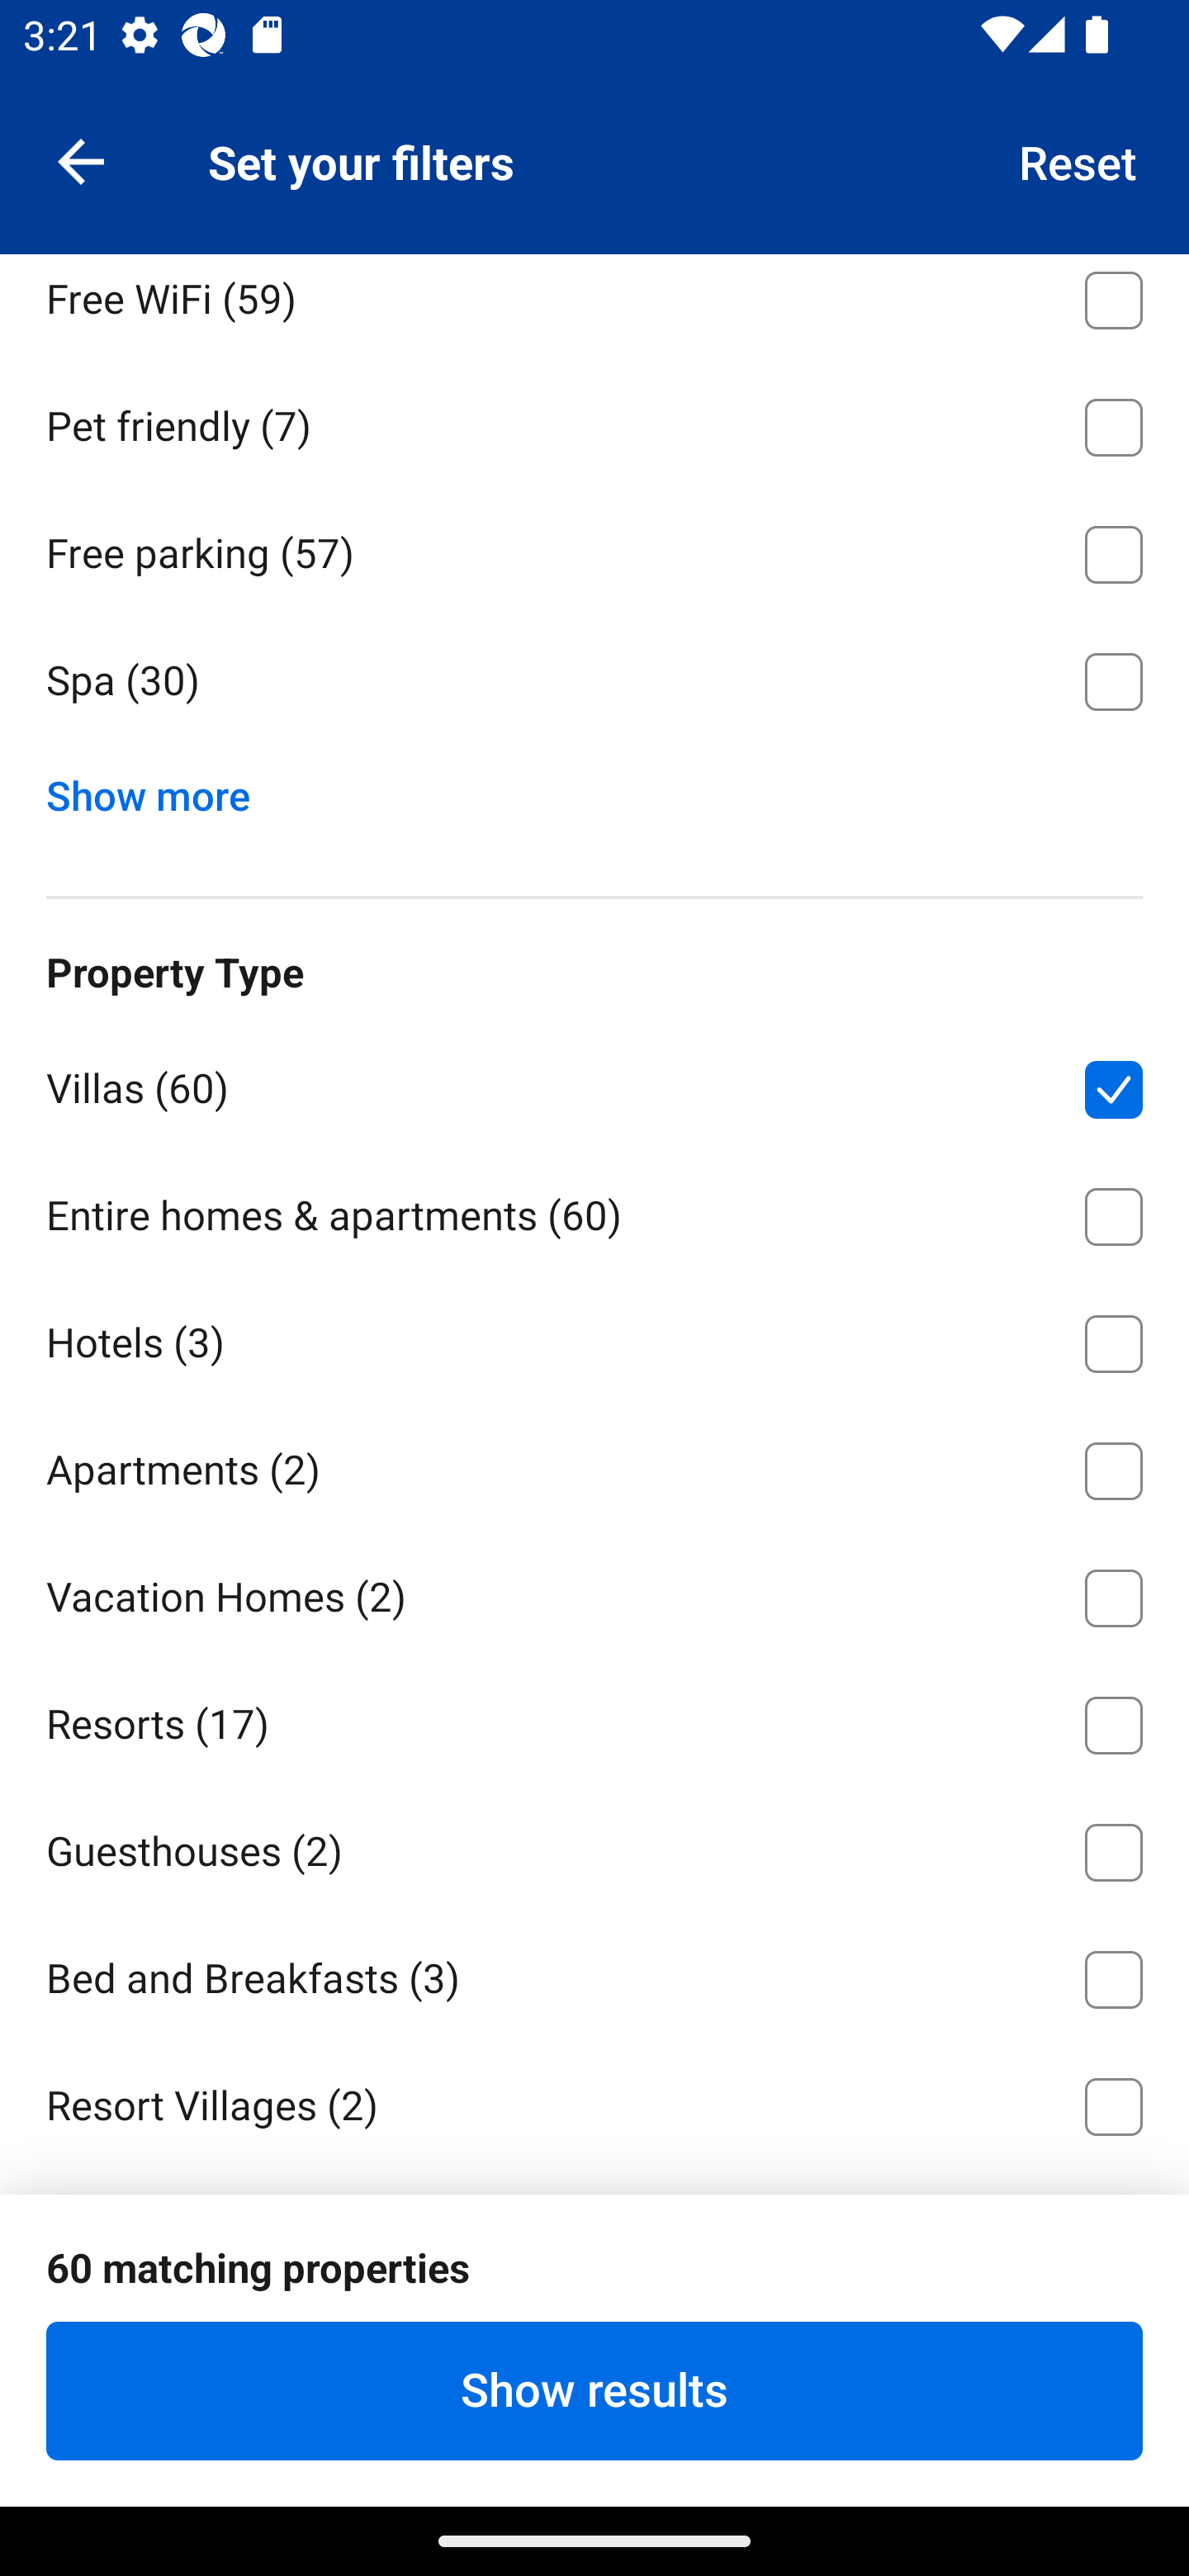 The width and height of the screenshot is (1189, 2576). What do you see at coordinates (594, 1084) in the screenshot?
I see `Villas ⁦(60)` at bounding box center [594, 1084].